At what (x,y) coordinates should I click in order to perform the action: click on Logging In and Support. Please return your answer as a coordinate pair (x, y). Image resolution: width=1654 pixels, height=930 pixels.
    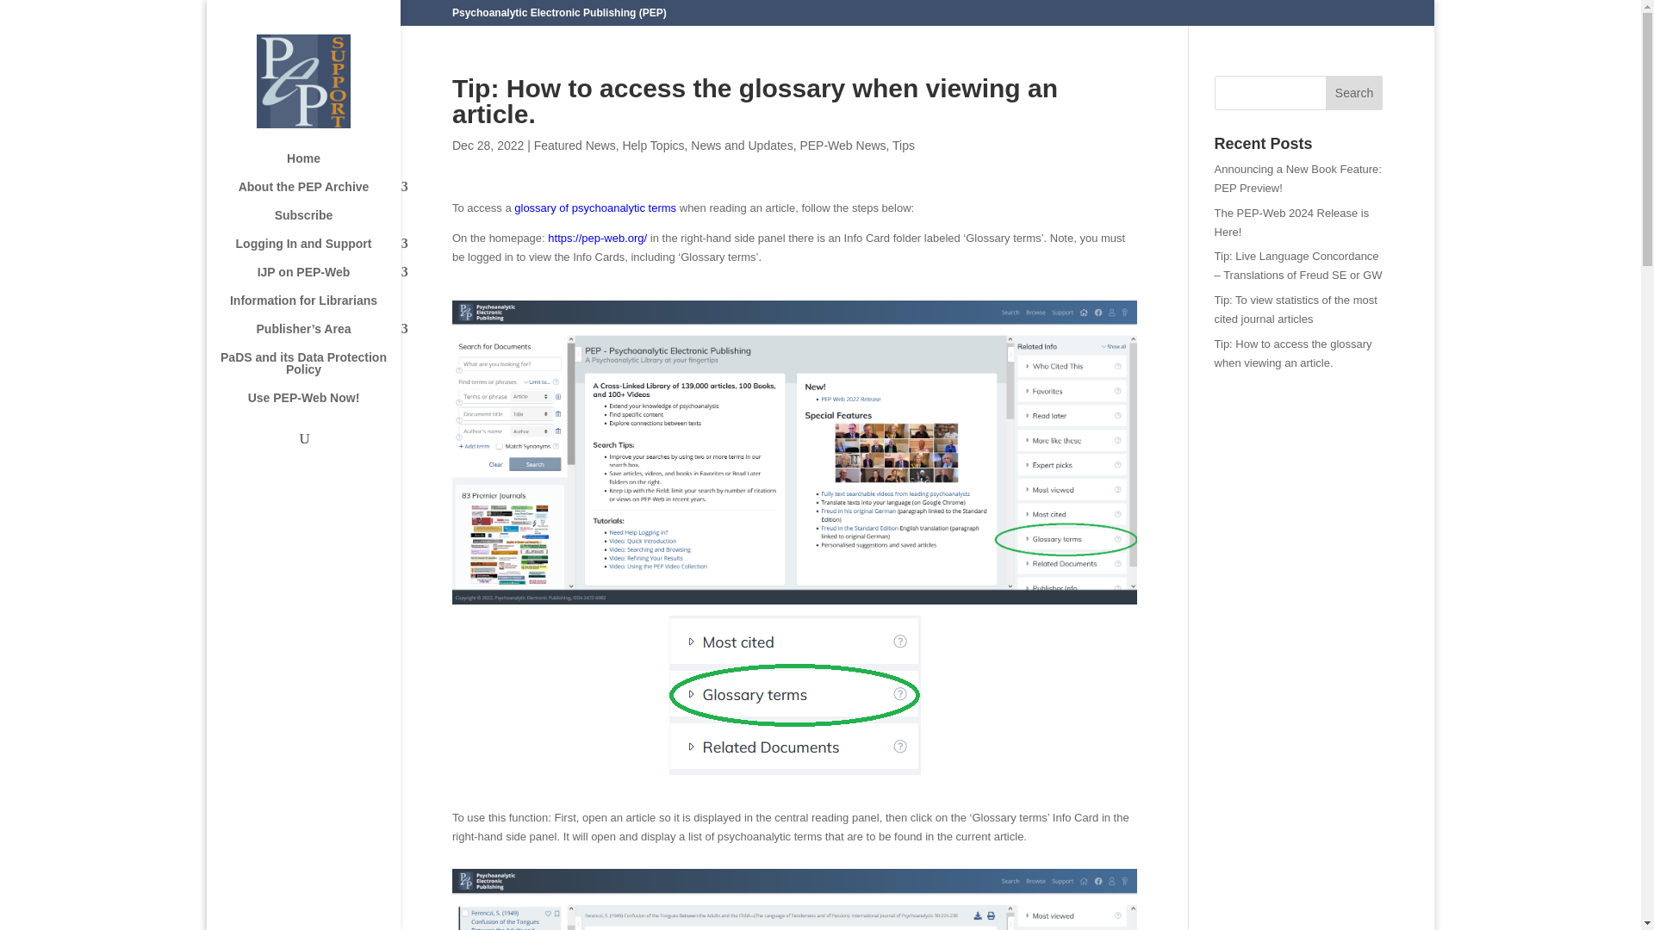
    Looking at the image, I should click on (320, 251).